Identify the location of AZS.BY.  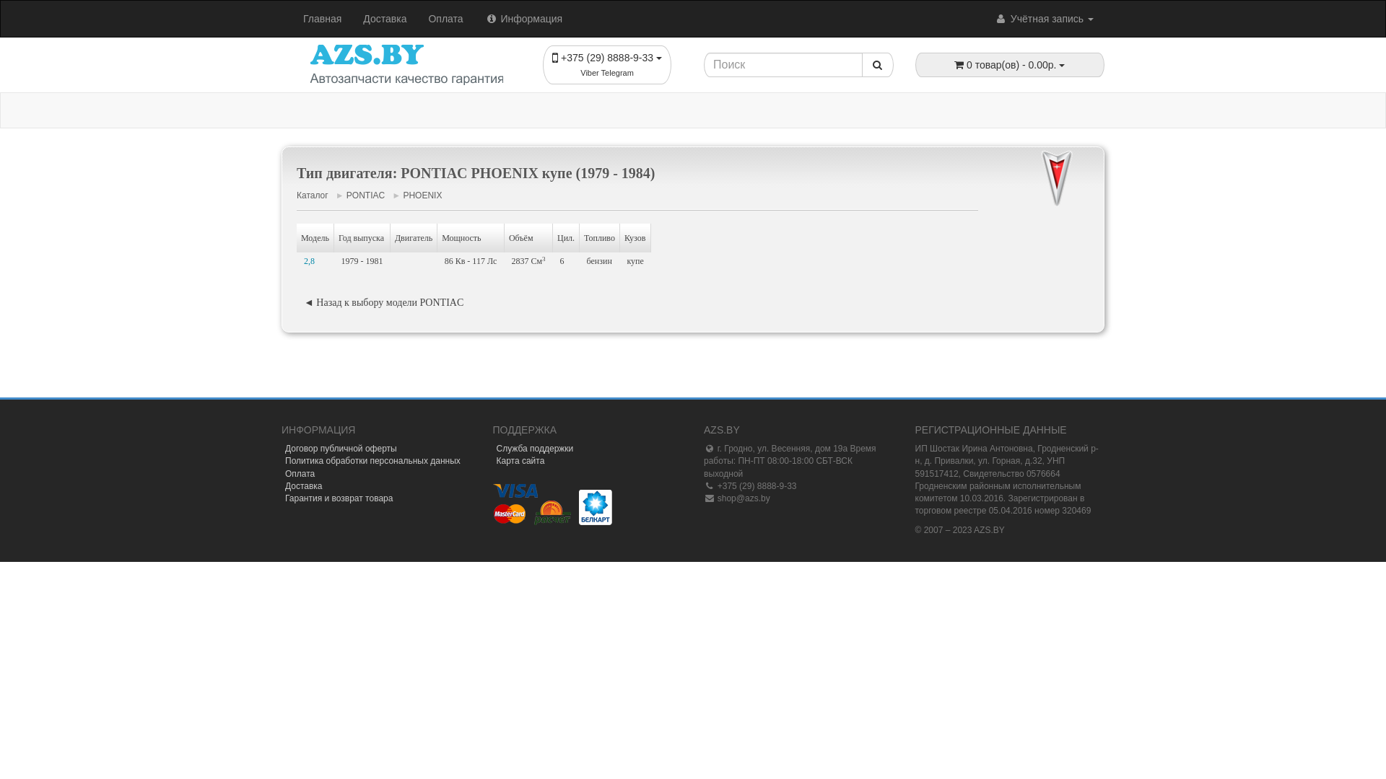
(407, 65).